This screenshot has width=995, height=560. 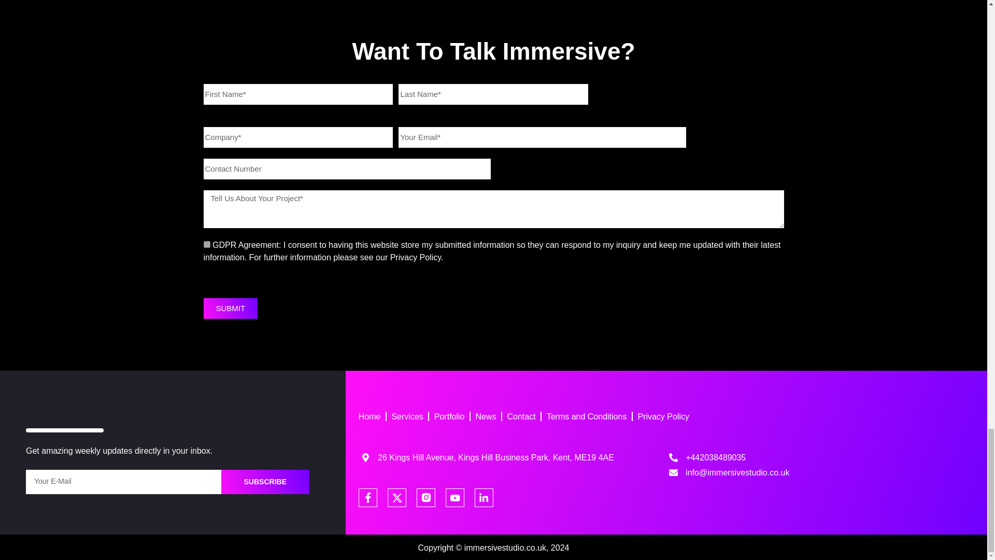 I want to click on Our Services, so click(x=407, y=416).